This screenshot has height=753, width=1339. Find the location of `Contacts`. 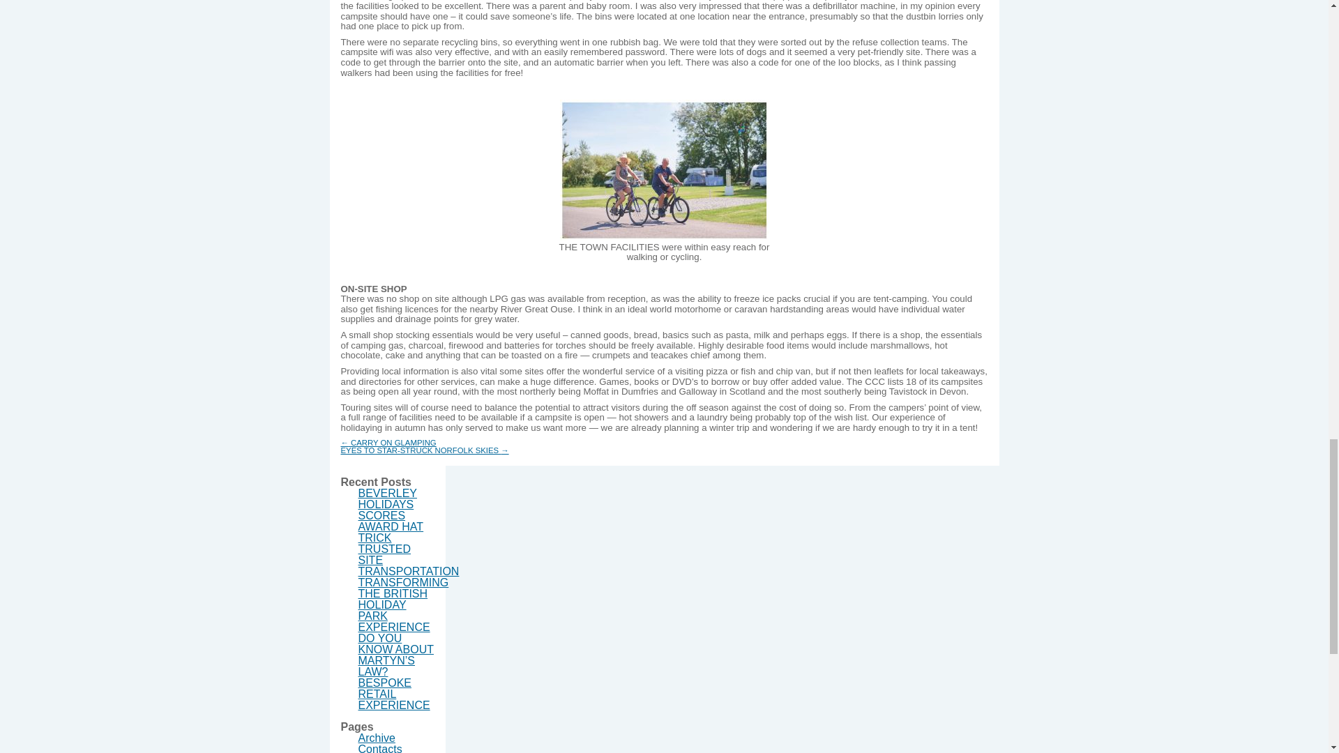

Contacts is located at coordinates (381, 747).